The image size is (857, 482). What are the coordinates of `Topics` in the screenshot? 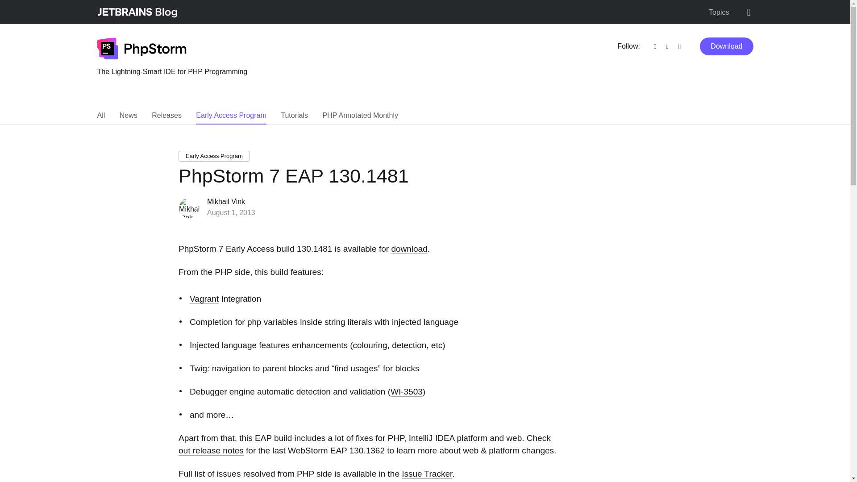 It's located at (719, 12).